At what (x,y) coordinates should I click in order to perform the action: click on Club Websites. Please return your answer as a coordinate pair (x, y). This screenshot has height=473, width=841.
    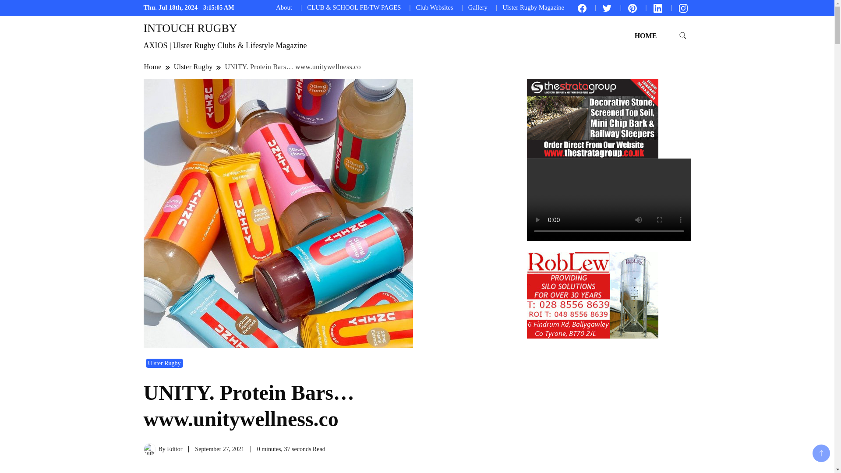
    Looking at the image, I should click on (435, 7).